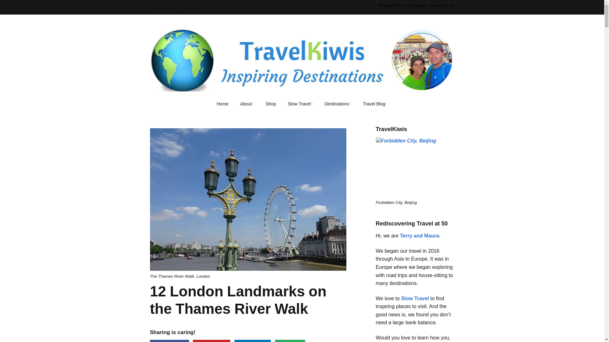 The height and width of the screenshot is (342, 609). Describe the element at coordinates (337, 104) in the screenshot. I see `Destinations` at that location.